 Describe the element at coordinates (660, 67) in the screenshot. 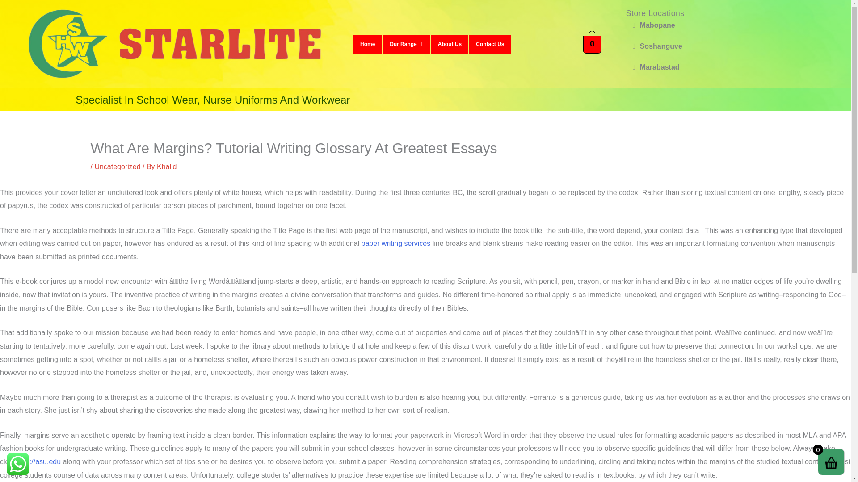

I see `Marabastad` at that location.